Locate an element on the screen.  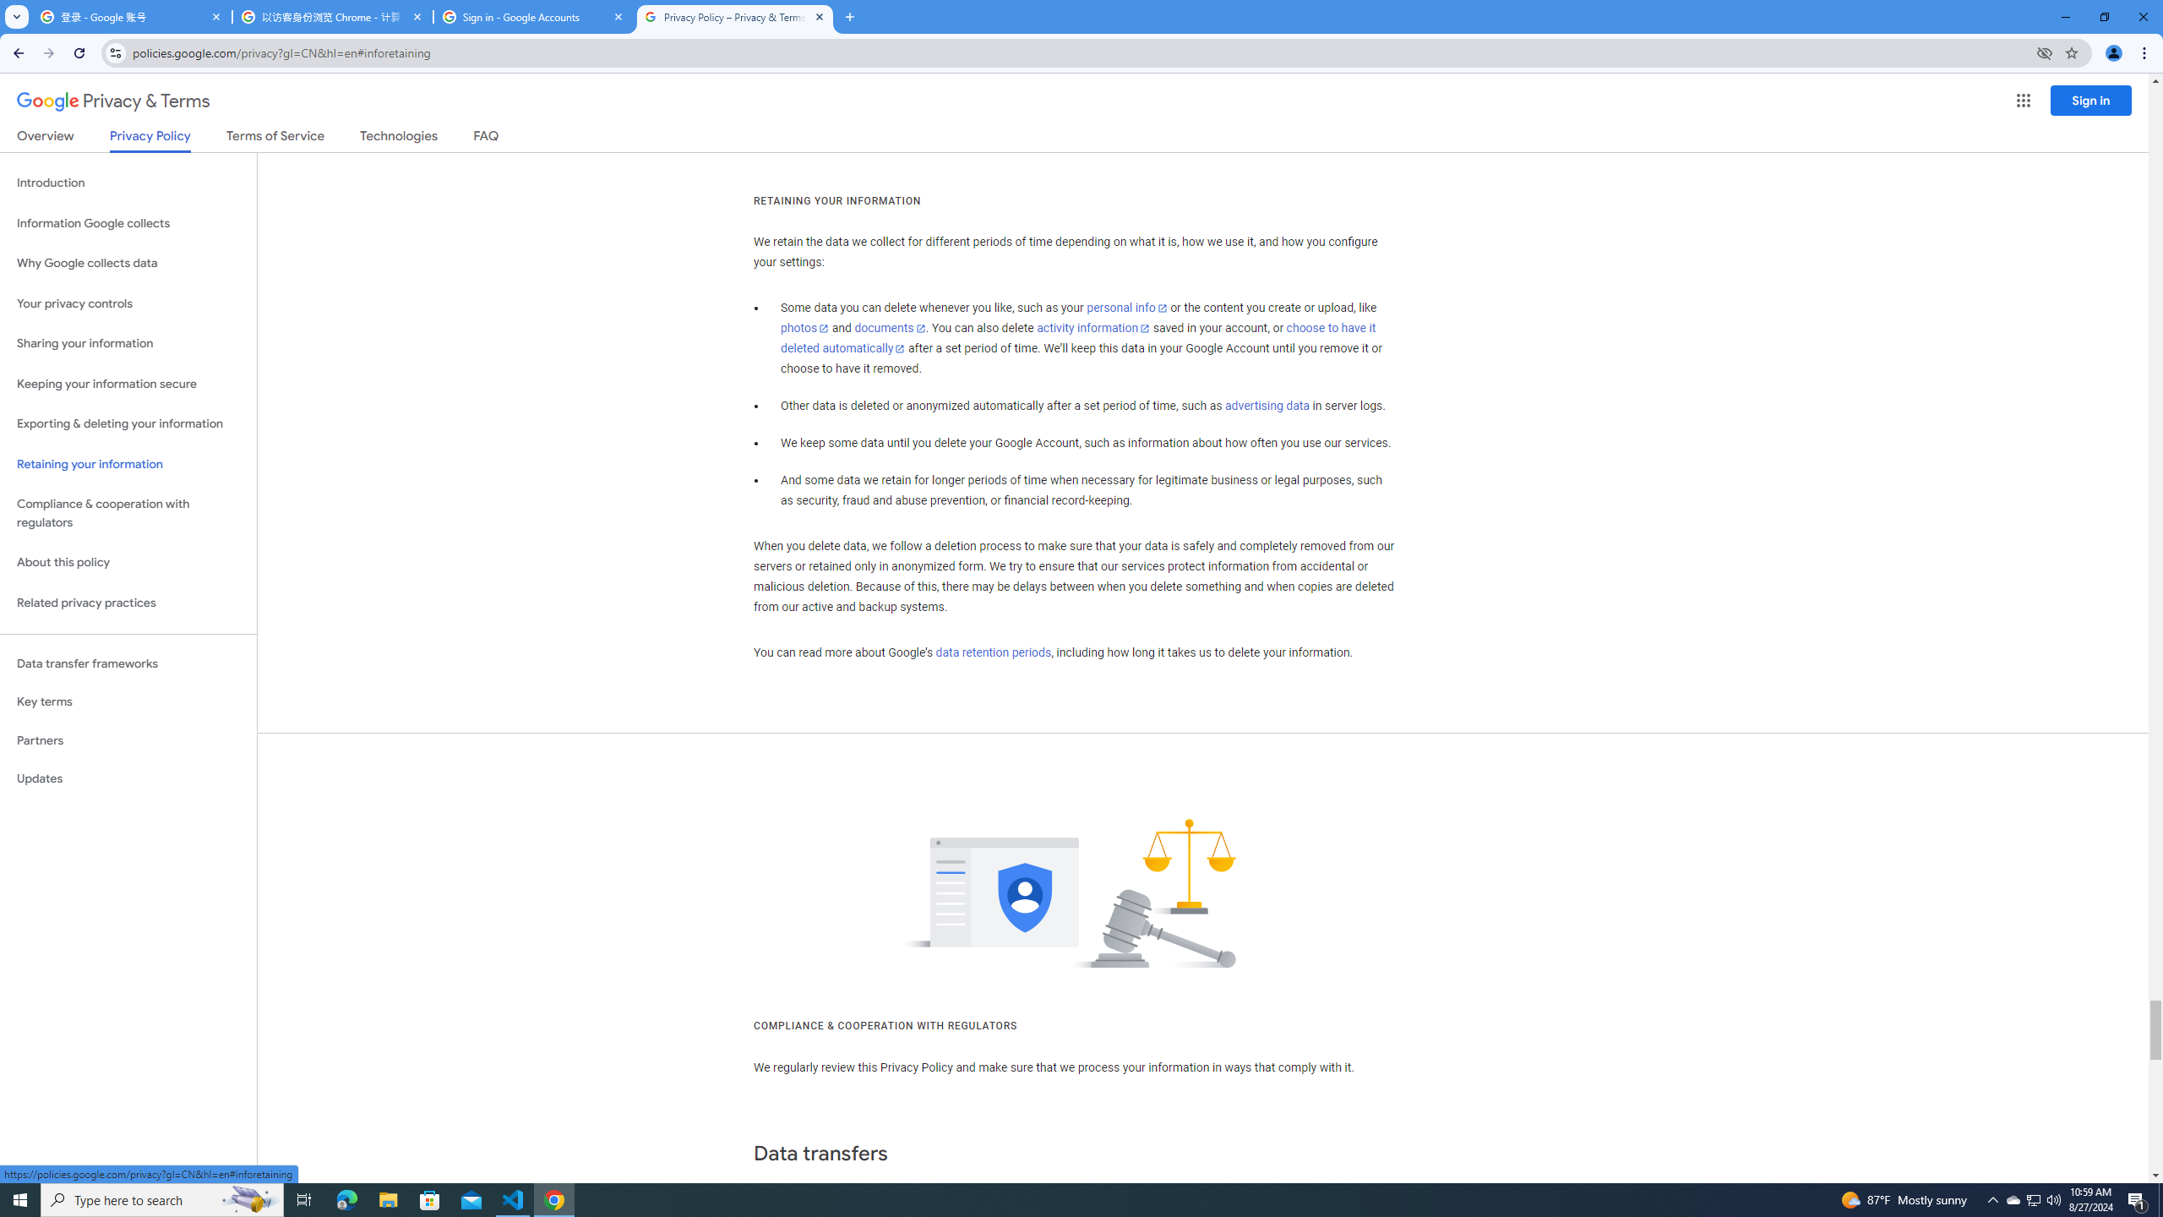
Data transfer frameworks is located at coordinates (128, 663).